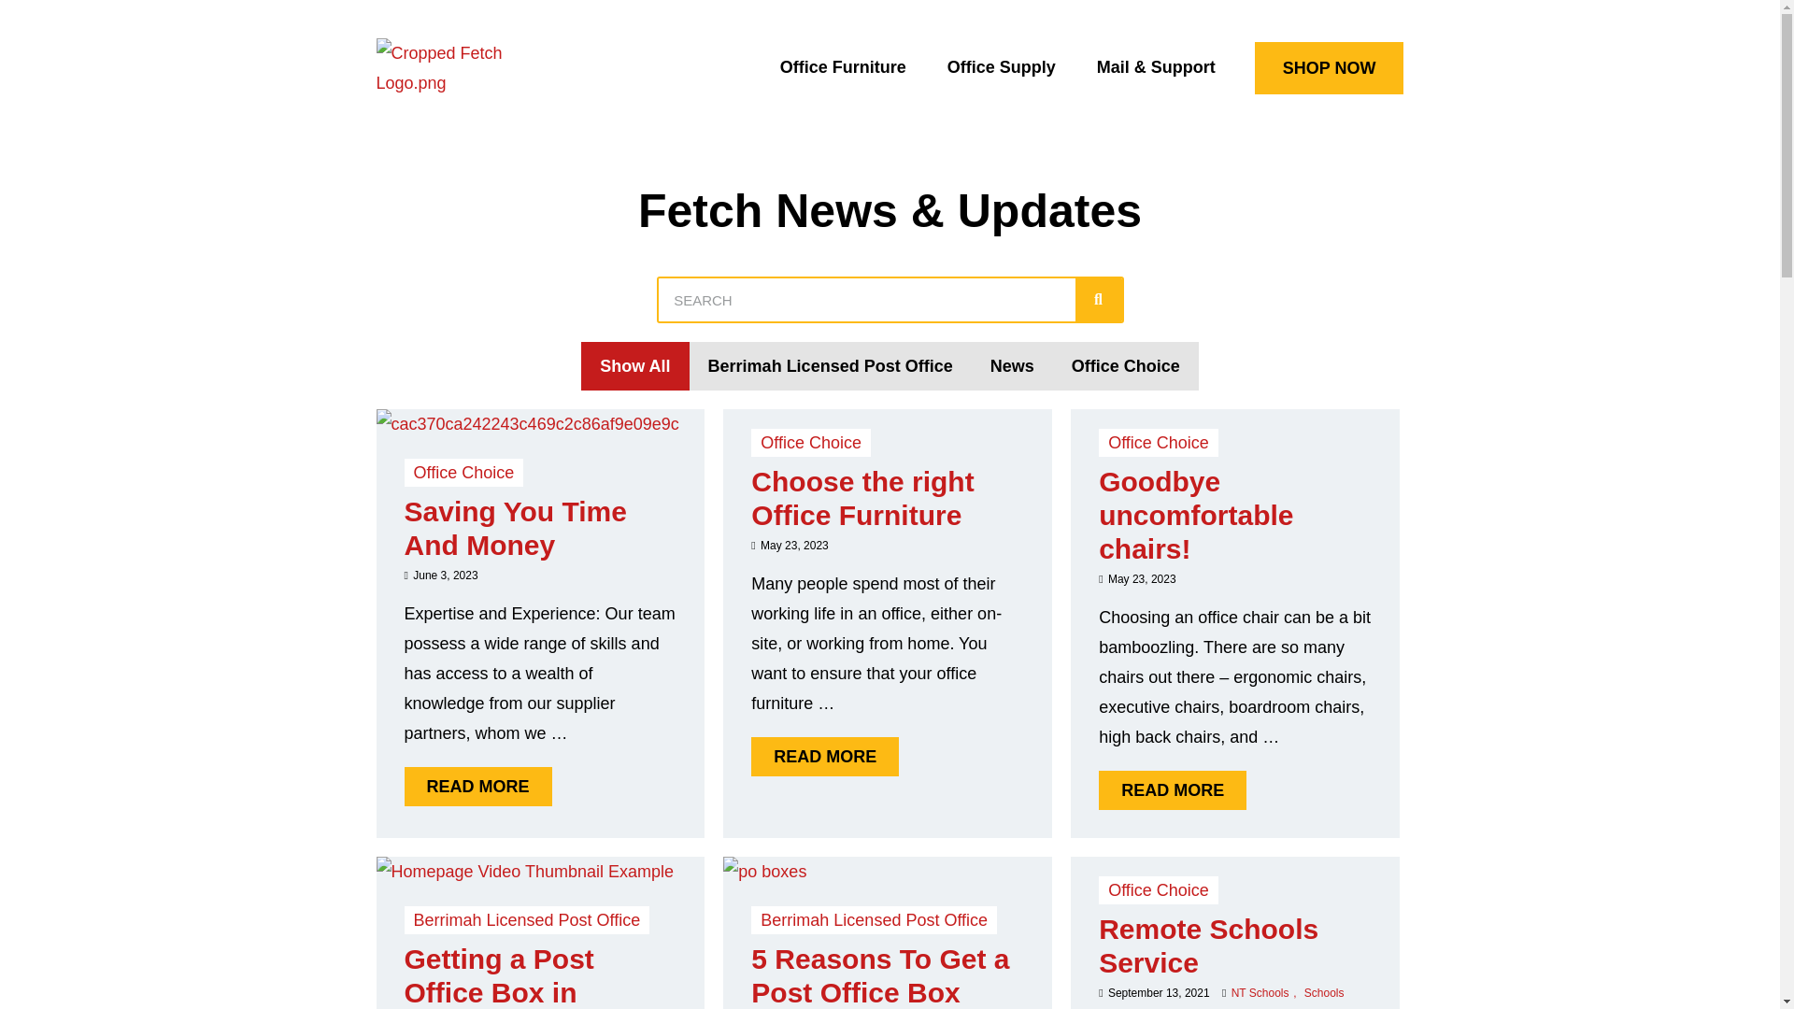 This screenshot has width=1794, height=1009. I want to click on Mail & Support, so click(1157, 68).